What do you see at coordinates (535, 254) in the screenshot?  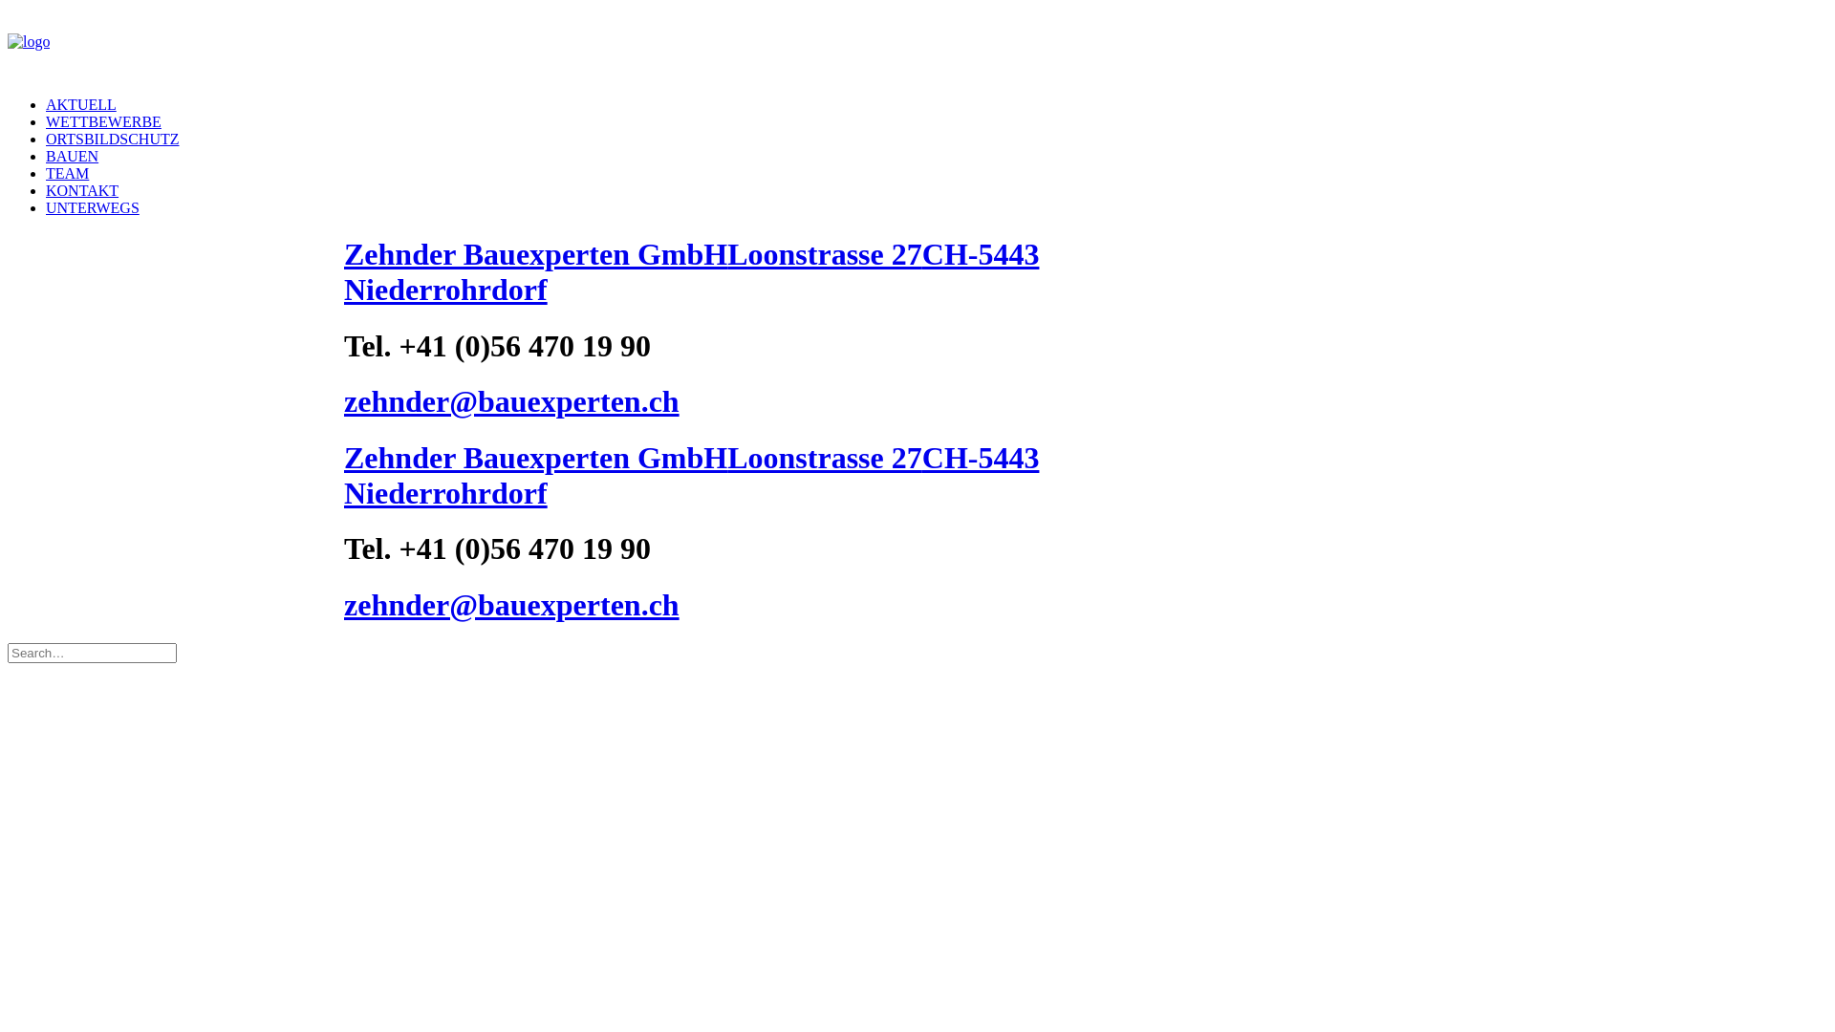 I see `Zehnder Bauexperten GmbH` at bounding box center [535, 254].